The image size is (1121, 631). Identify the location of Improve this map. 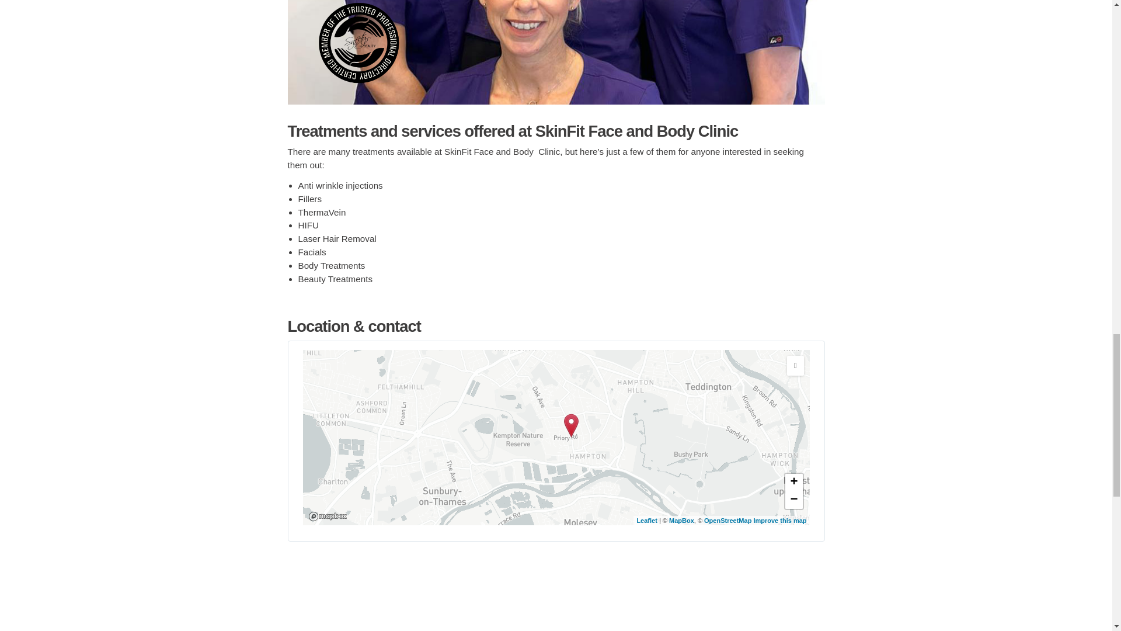
(779, 520).